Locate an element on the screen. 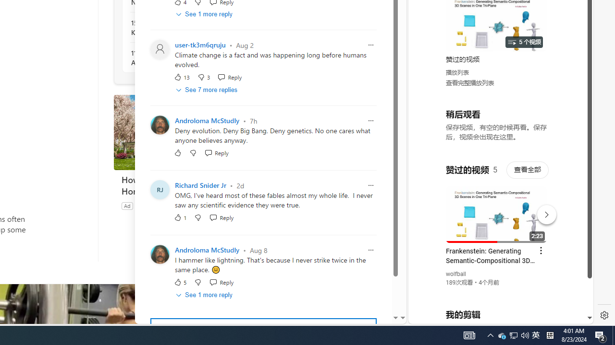 This screenshot has height=345, width=615. Like is located at coordinates (178, 152).